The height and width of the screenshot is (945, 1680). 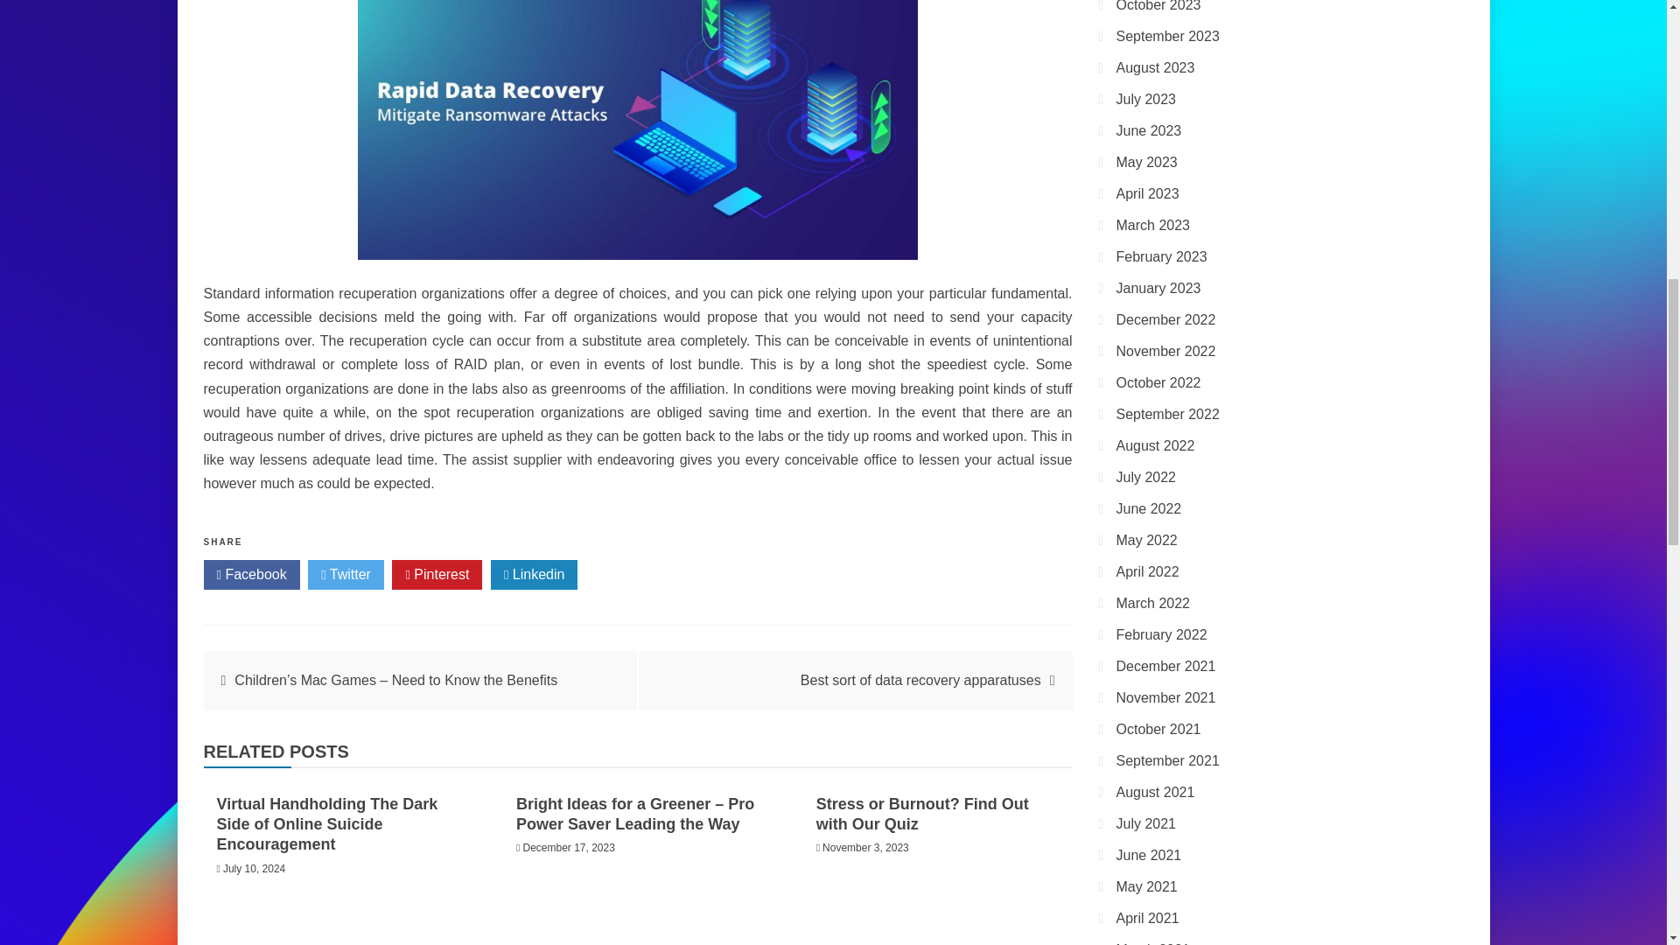 I want to click on December 17, 2023, so click(x=569, y=848).